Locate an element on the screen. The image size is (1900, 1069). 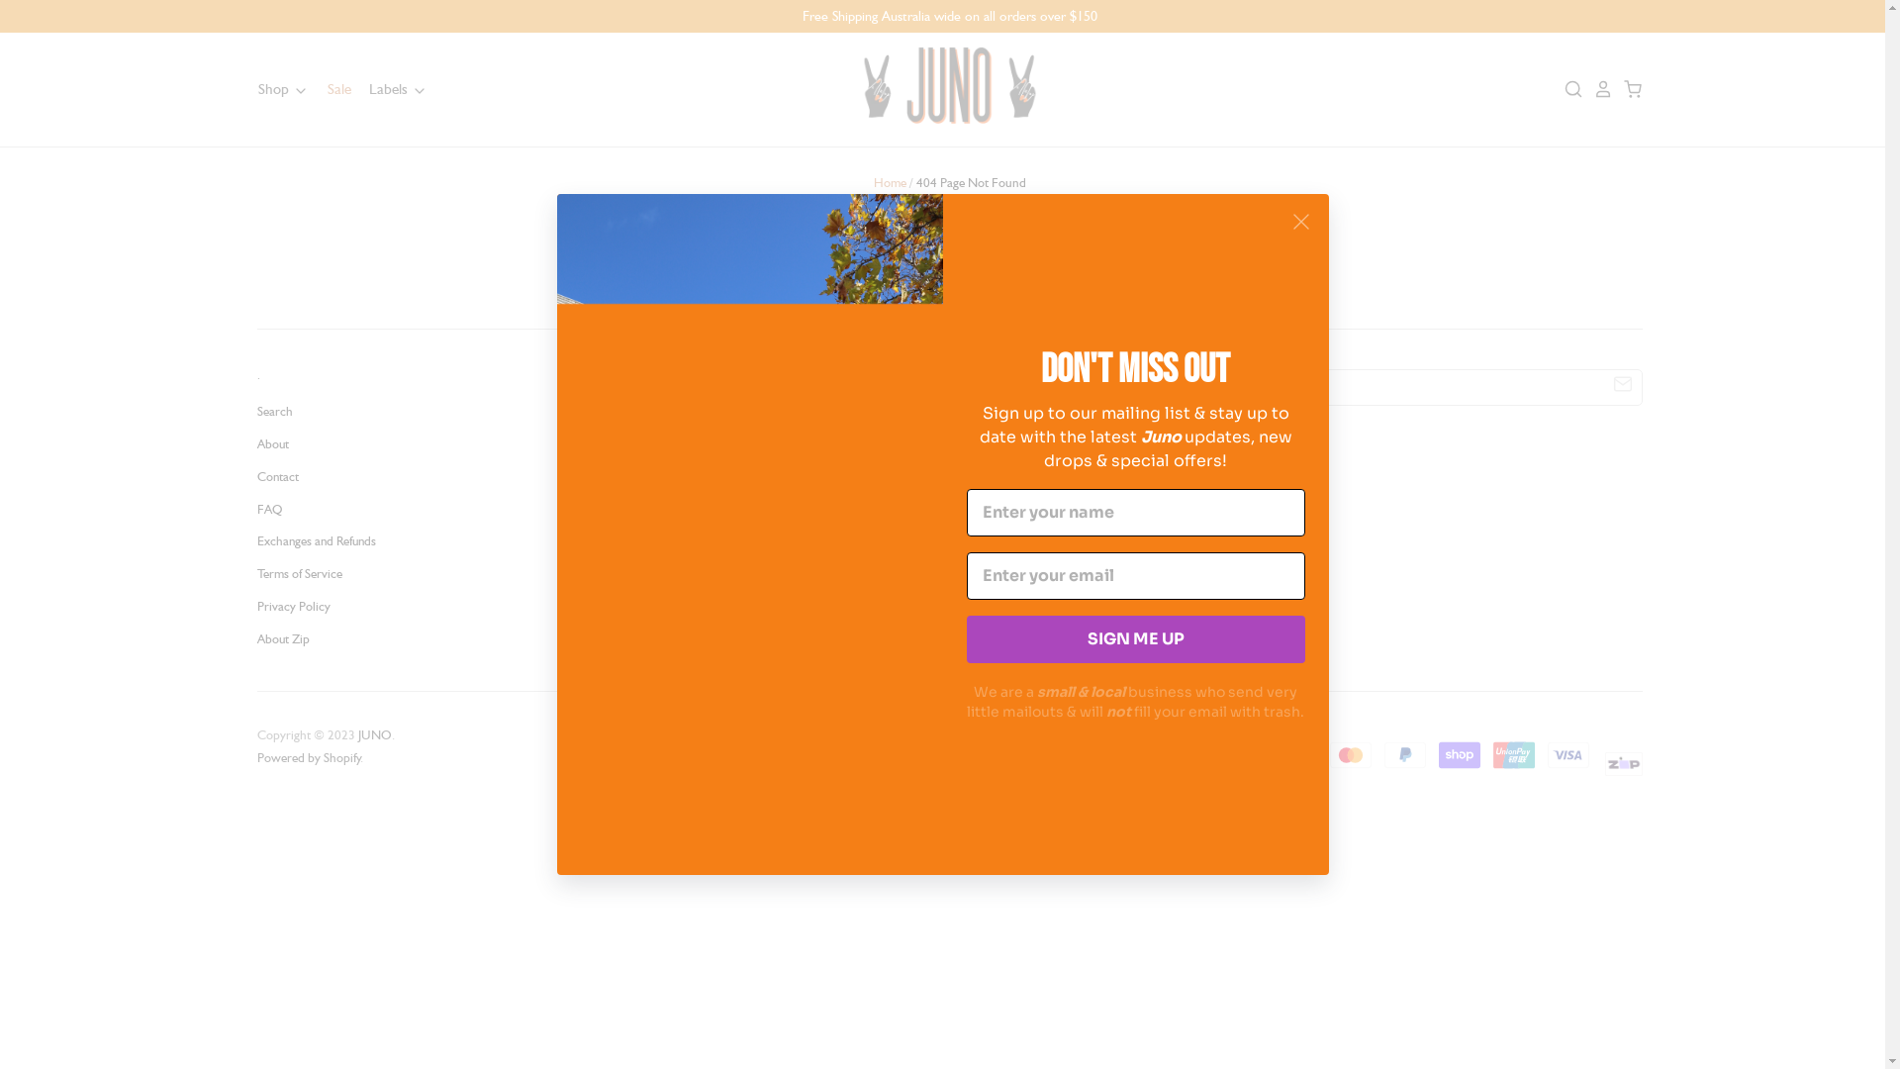
Exchanges and Refunds is located at coordinates (317, 540).